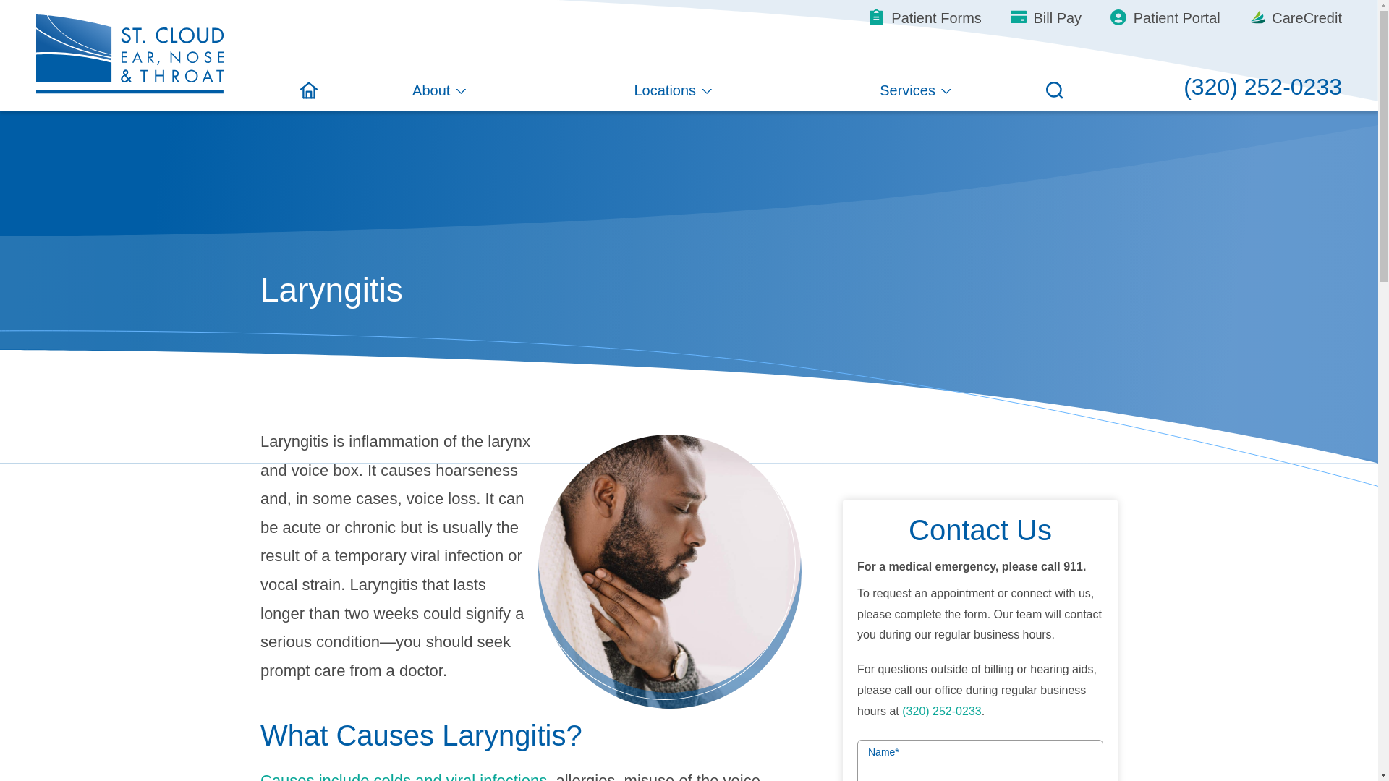  I want to click on Patient Portal, so click(1165, 17).